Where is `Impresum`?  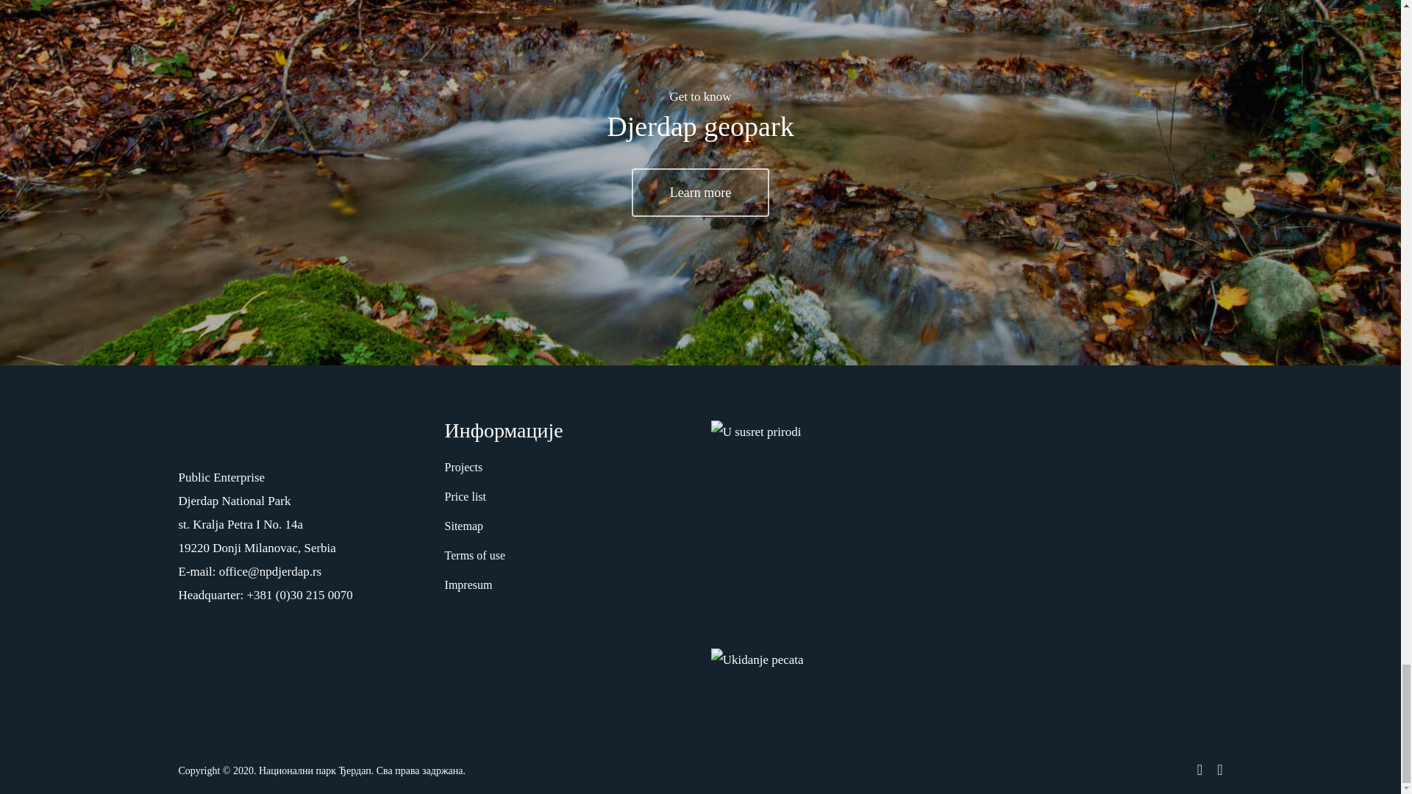 Impresum is located at coordinates (567, 585).